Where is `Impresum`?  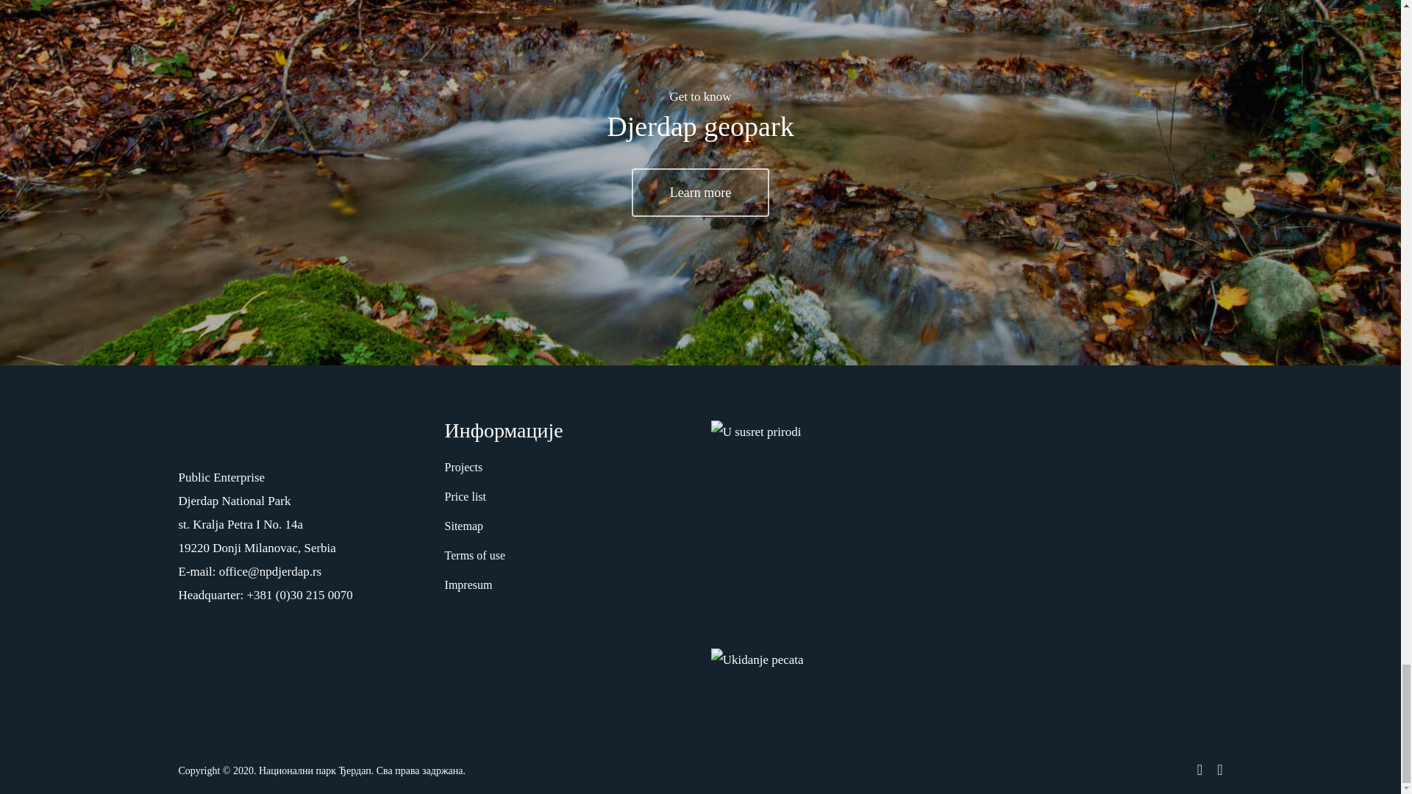 Impresum is located at coordinates (567, 585).